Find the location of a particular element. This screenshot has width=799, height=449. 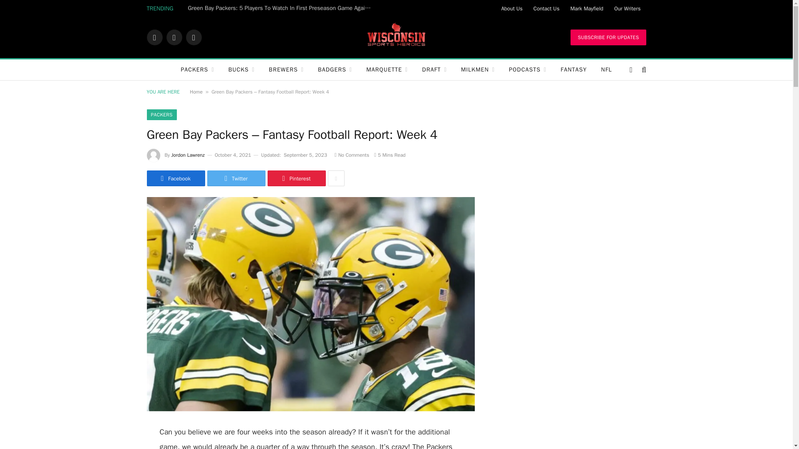

WI Sports Heroics is located at coordinates (396, 37).